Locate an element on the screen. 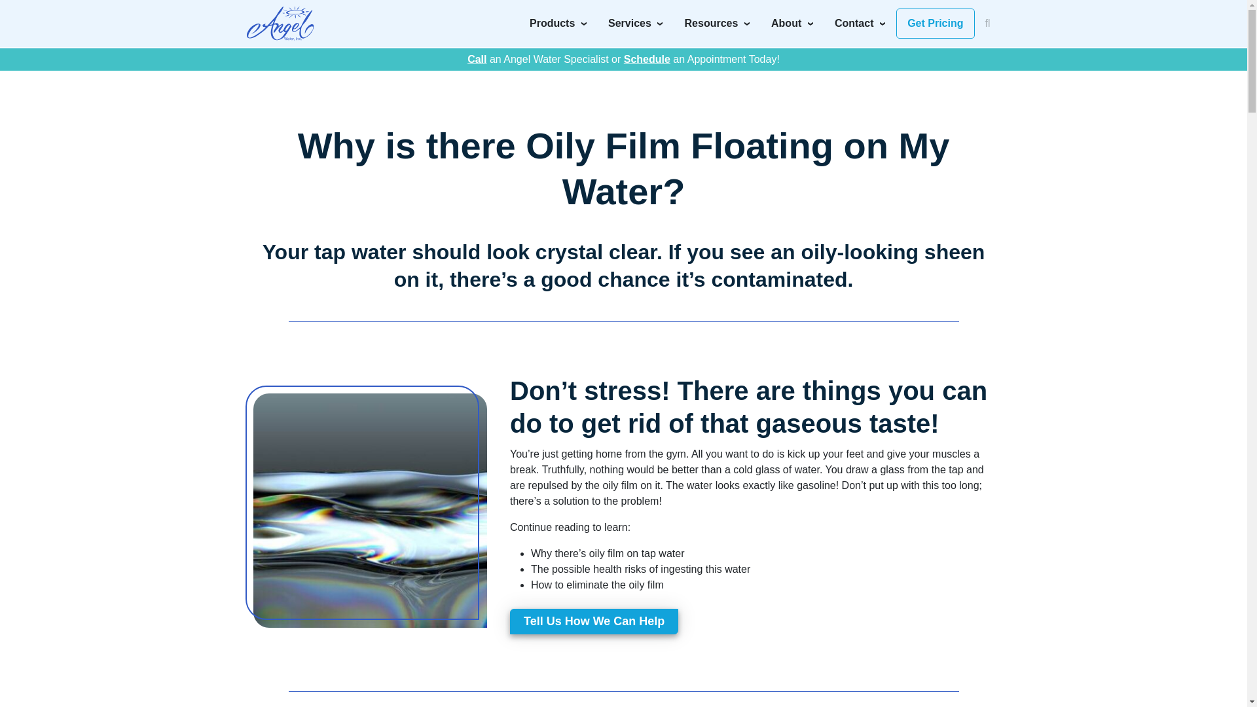 The width and height of the screenshot is (1257, 707). Services is located at coordinates (636, 24).